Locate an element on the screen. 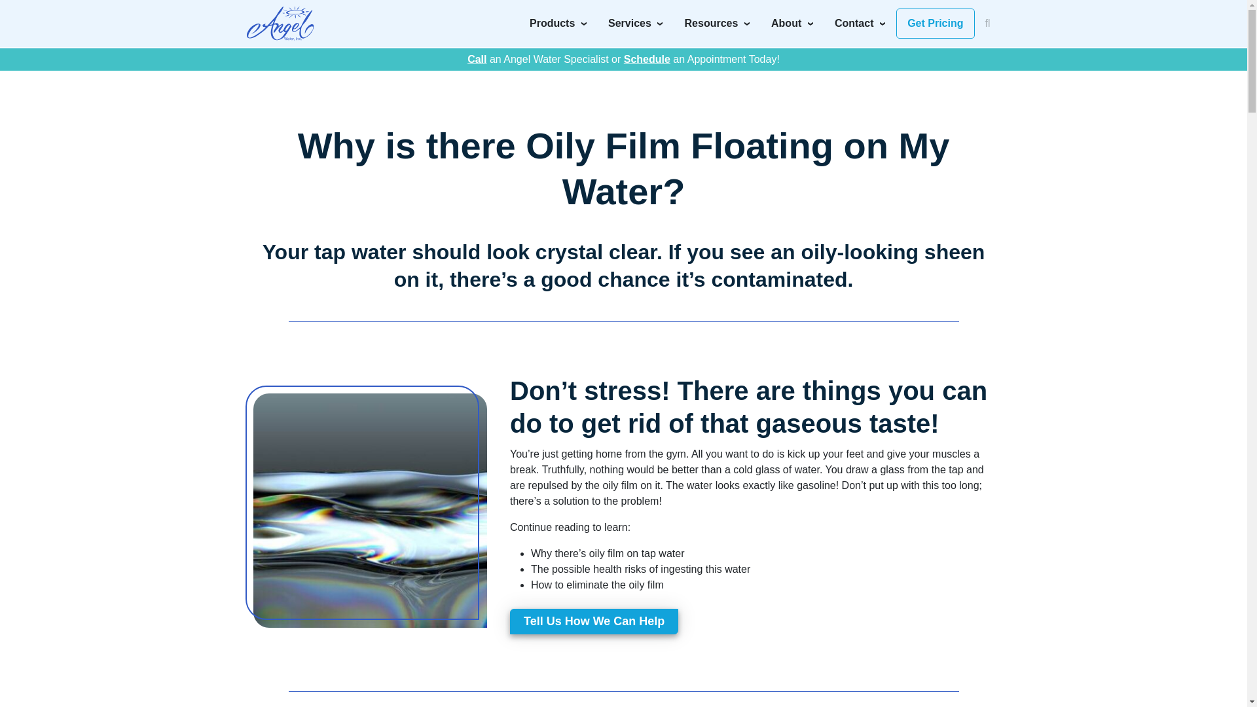 The width and height of the screenshot is (1257, 707). Services is located at coordinates (636, 24).